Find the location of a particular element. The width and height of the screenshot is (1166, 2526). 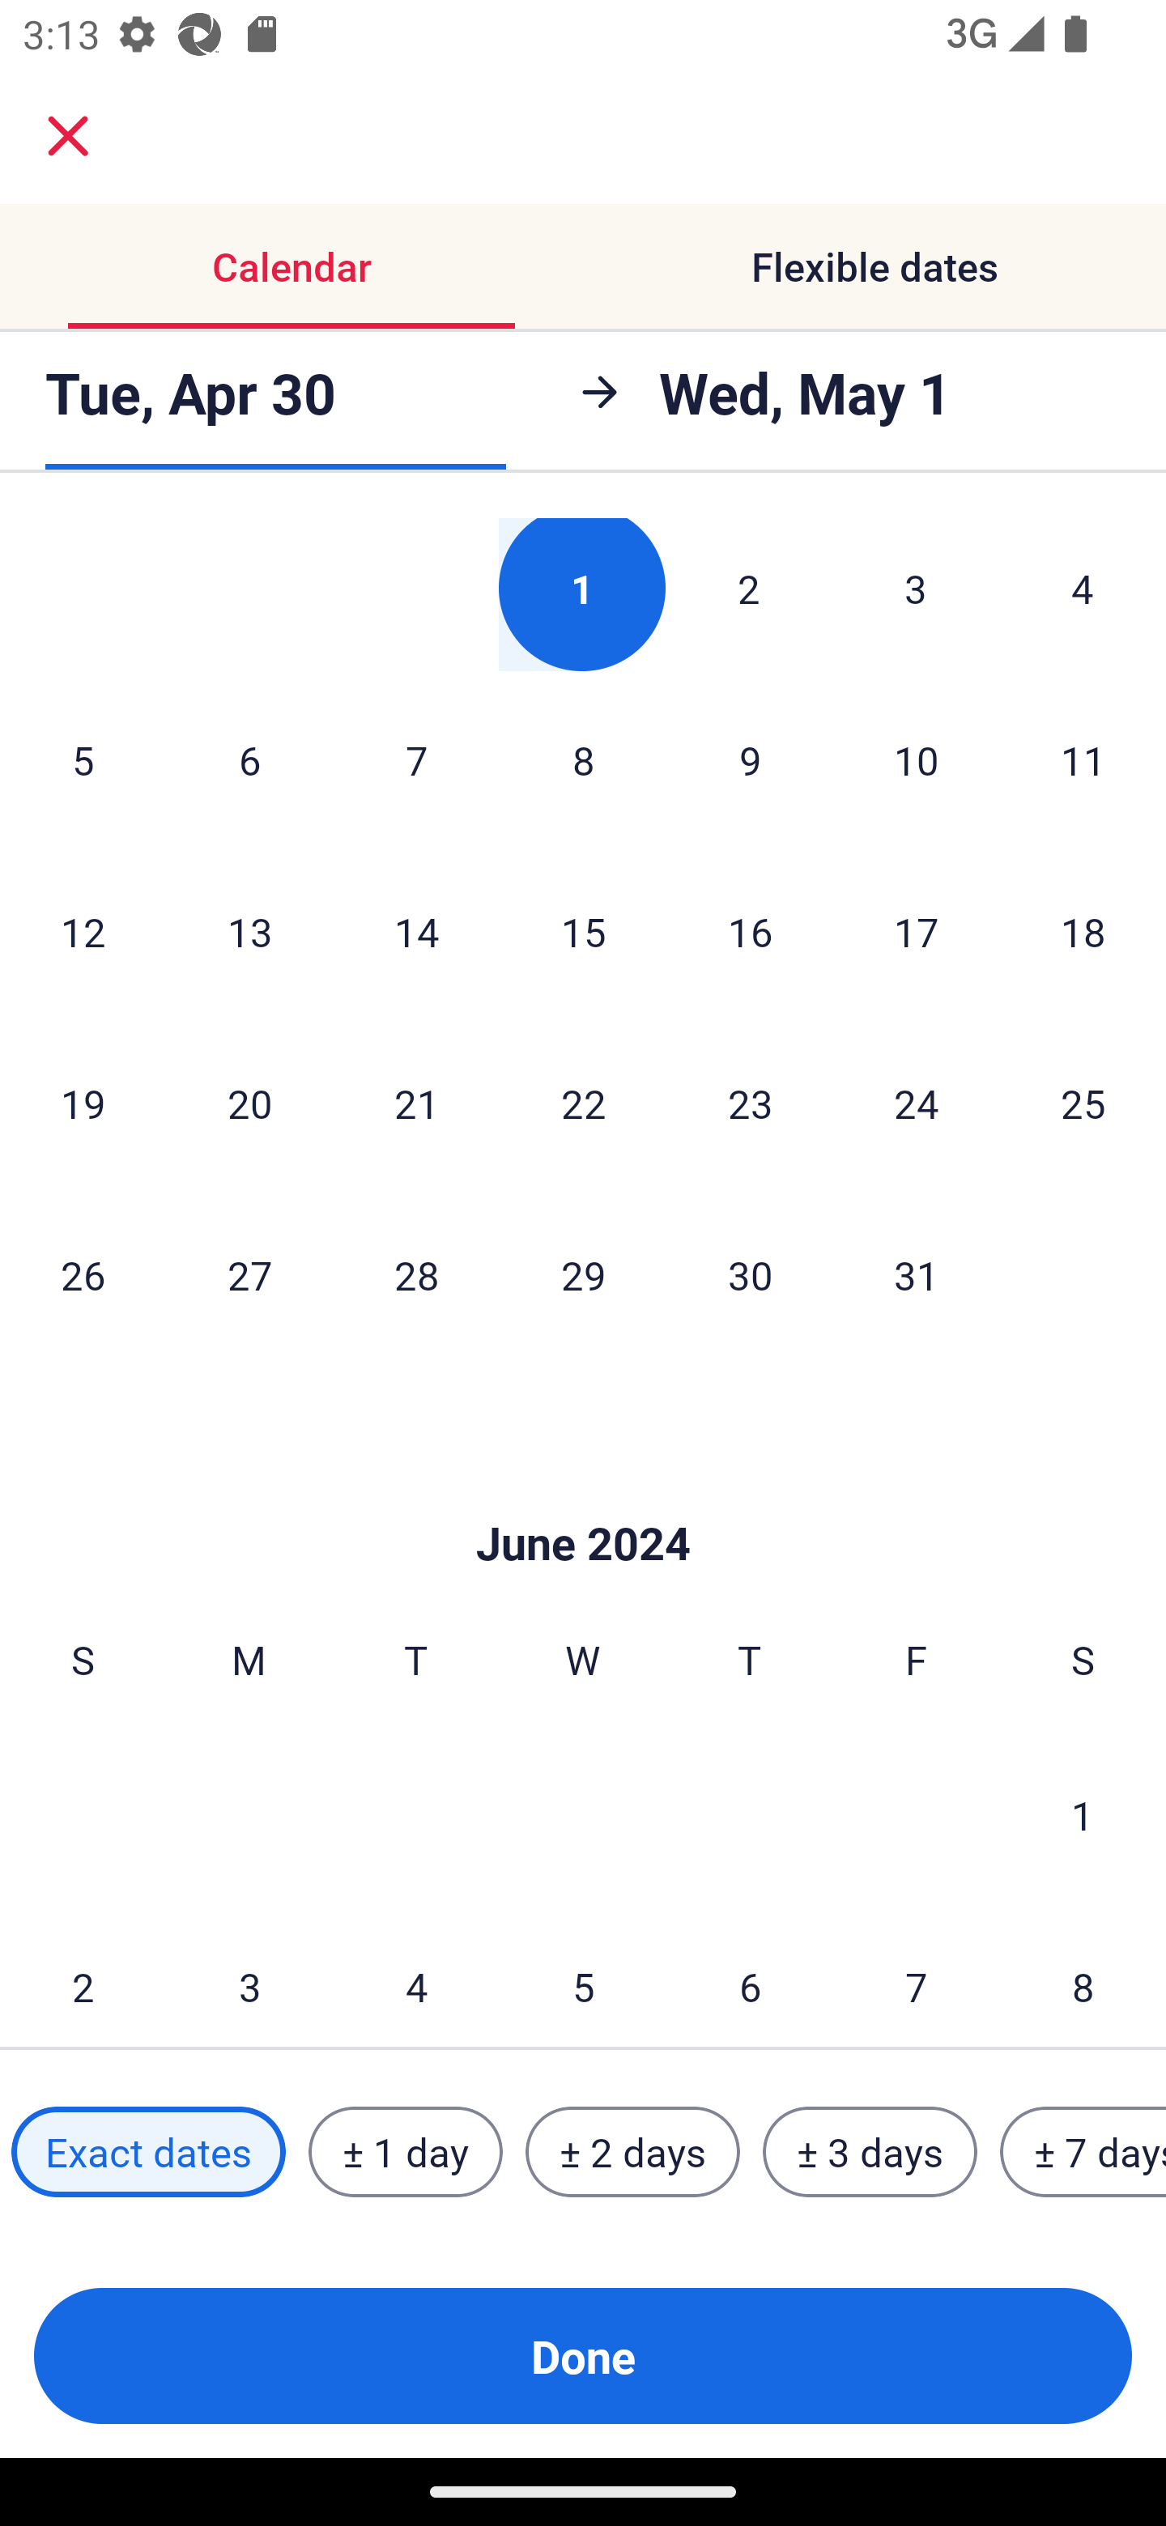

Exact dates is located at coordinates (148, 2152).